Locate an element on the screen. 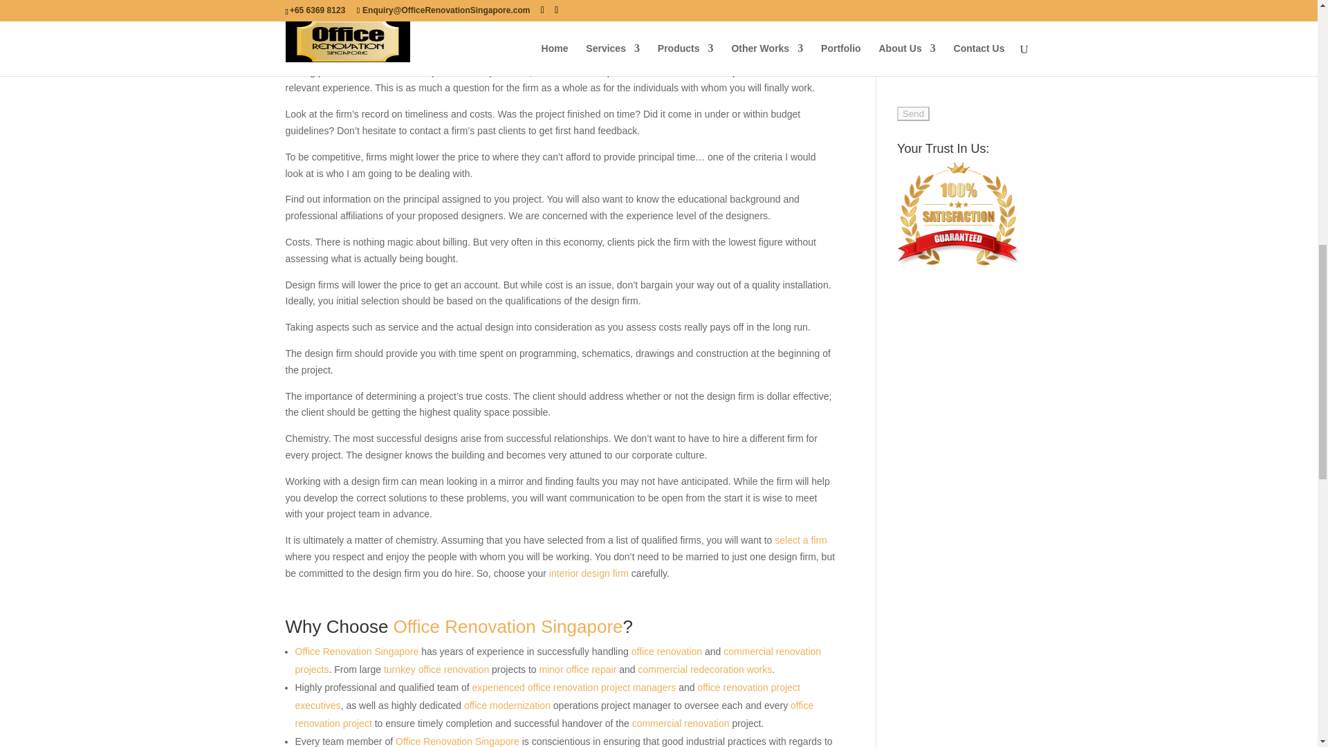  select a firm is located at coordinates (800, 540).